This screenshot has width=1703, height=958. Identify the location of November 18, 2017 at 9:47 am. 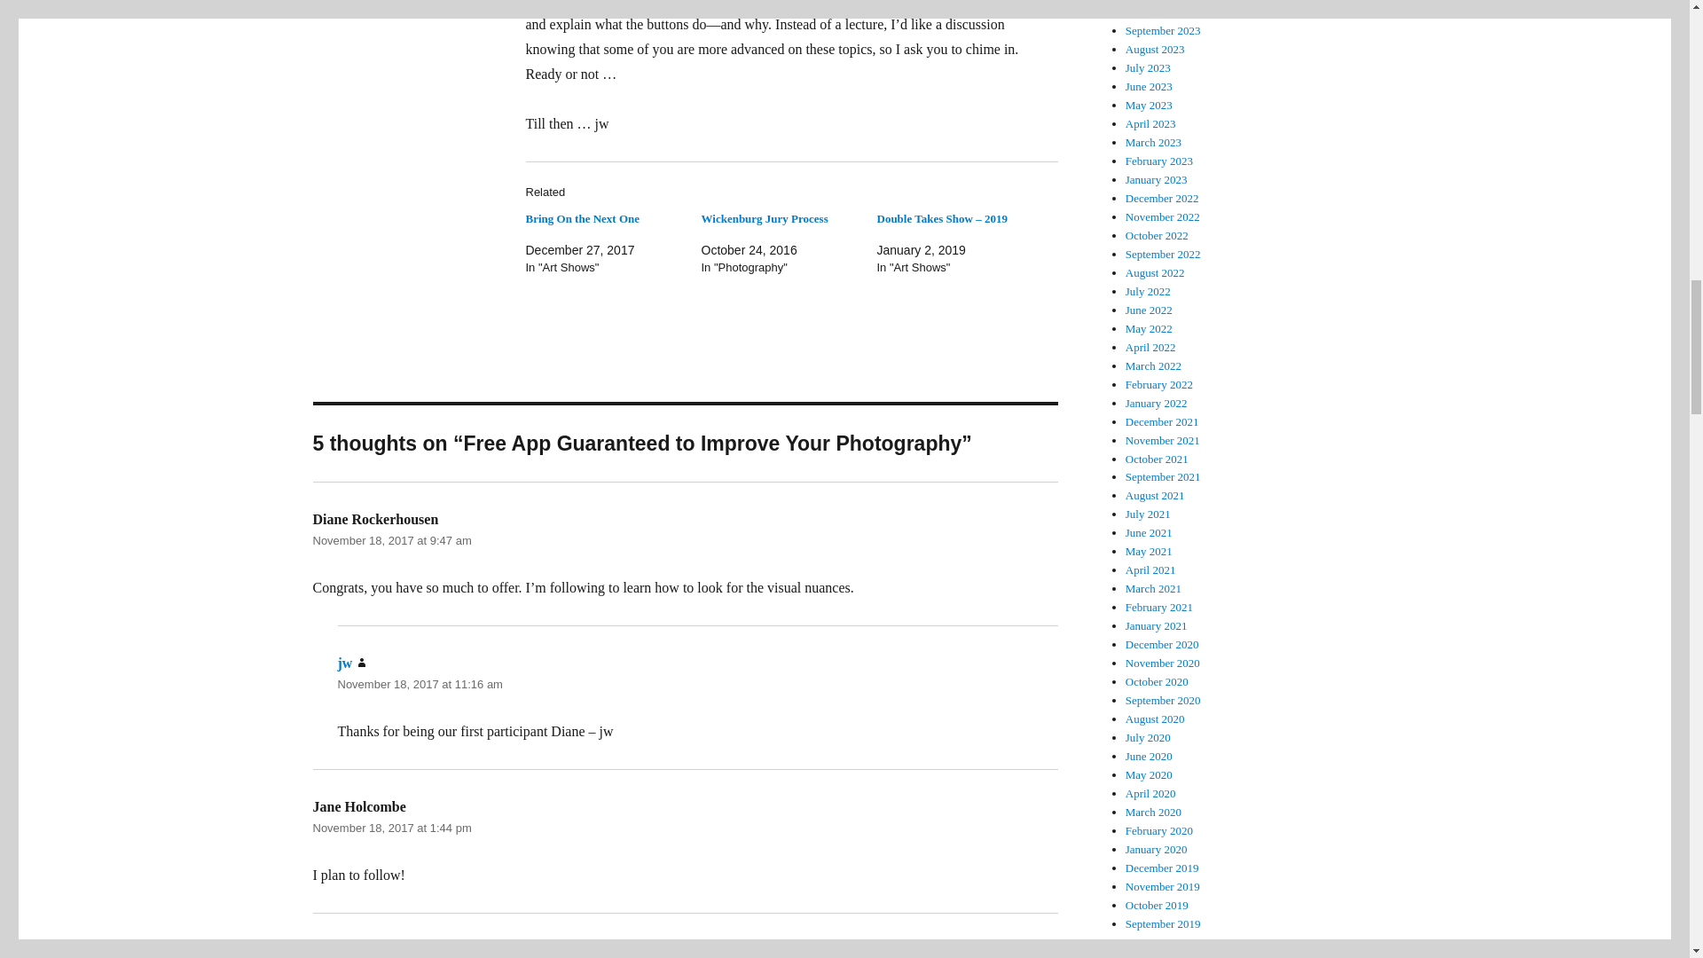
(391, 539).